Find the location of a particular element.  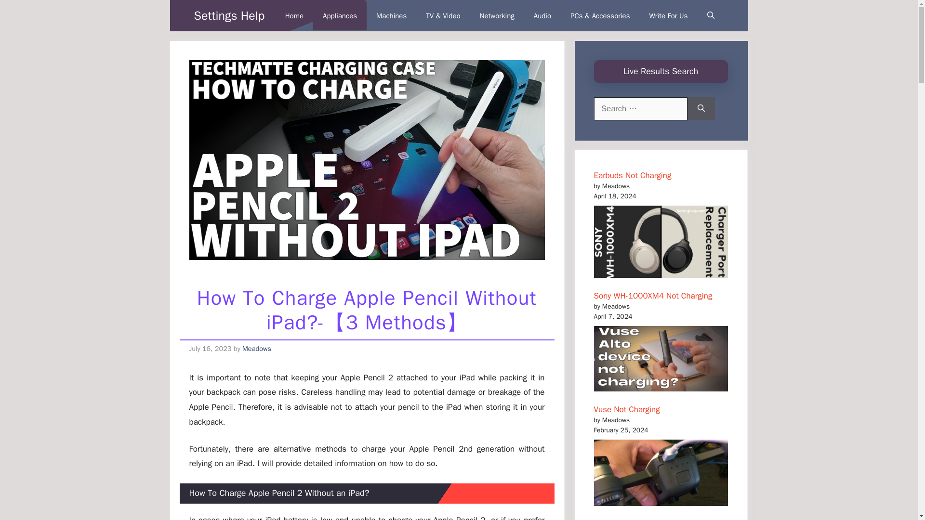

Machines is located at coordinates (391, 15).